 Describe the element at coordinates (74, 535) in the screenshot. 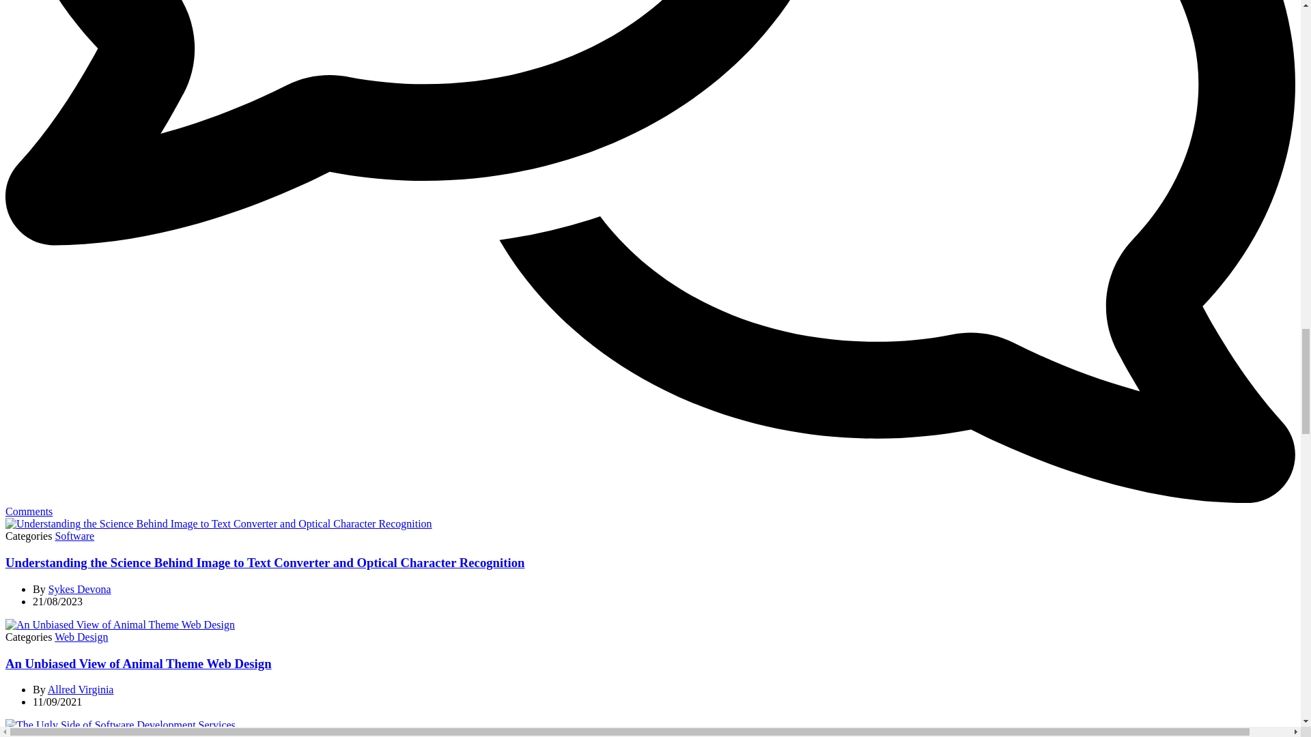

I see `Software` at that location.